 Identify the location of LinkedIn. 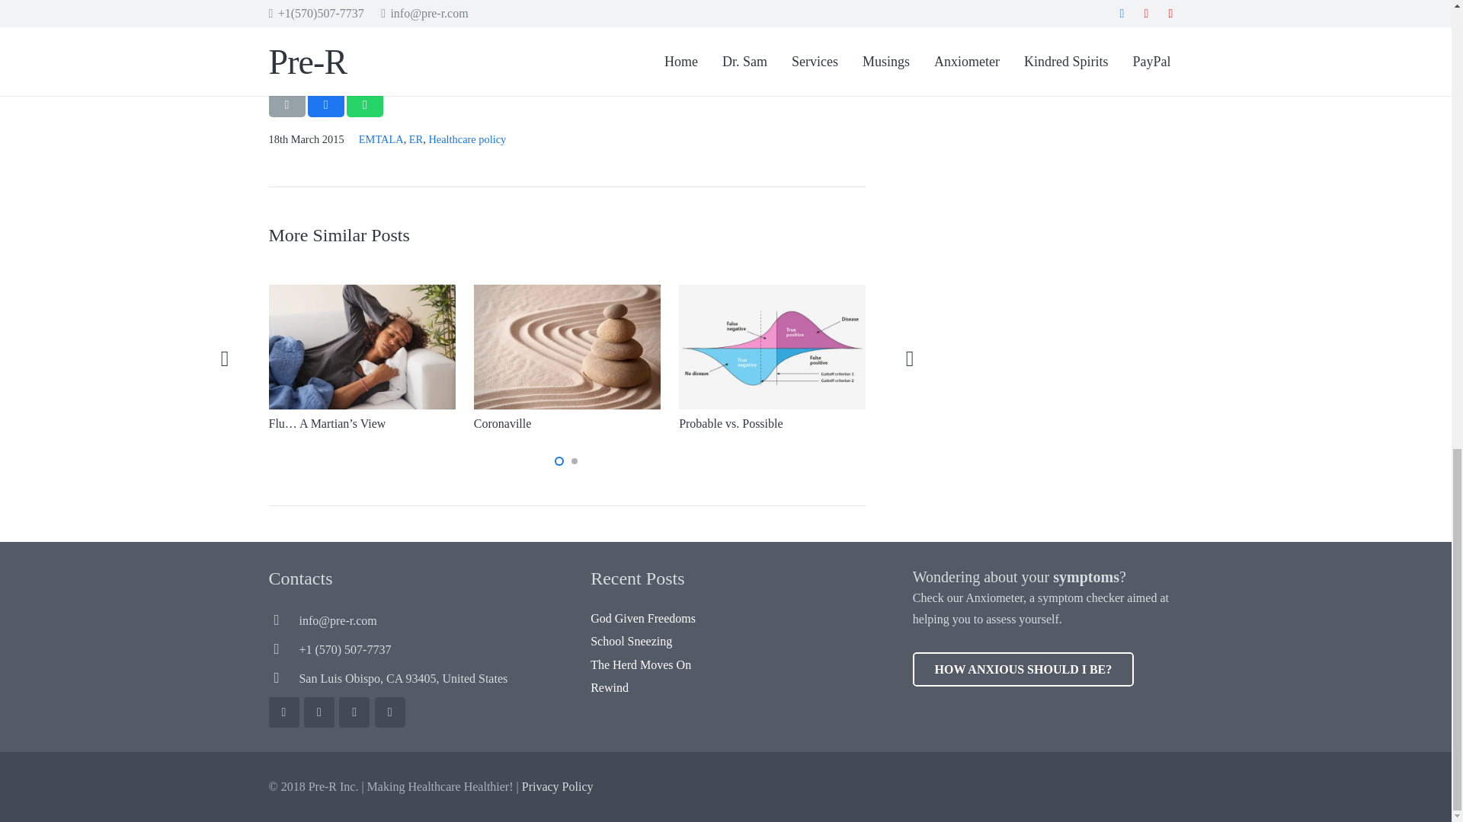
(389, 712).